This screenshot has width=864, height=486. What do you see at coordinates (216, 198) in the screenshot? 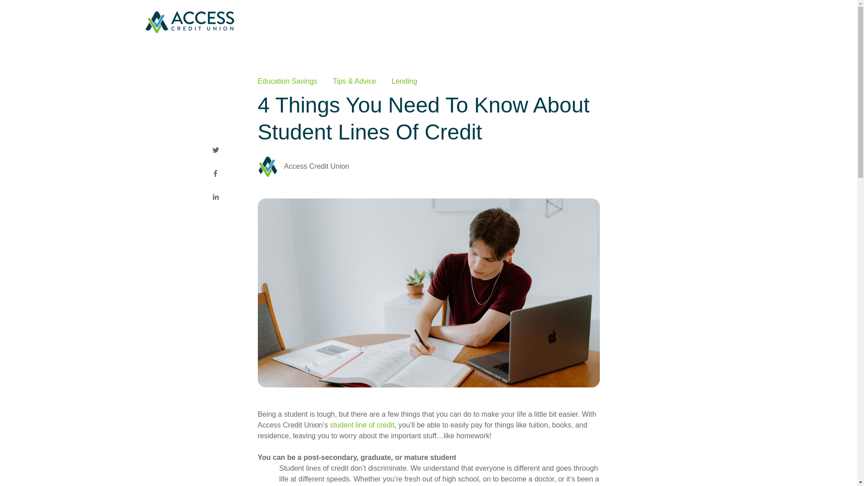
I see `Share this blog post on LinkedIn` at bounding box center [216, 198].